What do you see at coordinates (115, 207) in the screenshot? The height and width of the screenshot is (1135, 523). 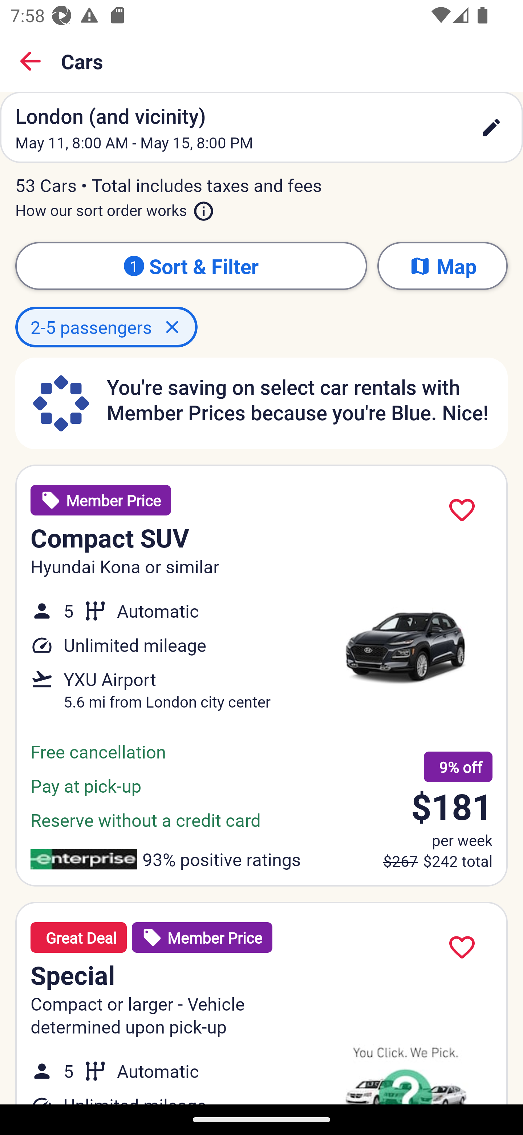 I see `How our sort order works` at bounding box center [115, 207].